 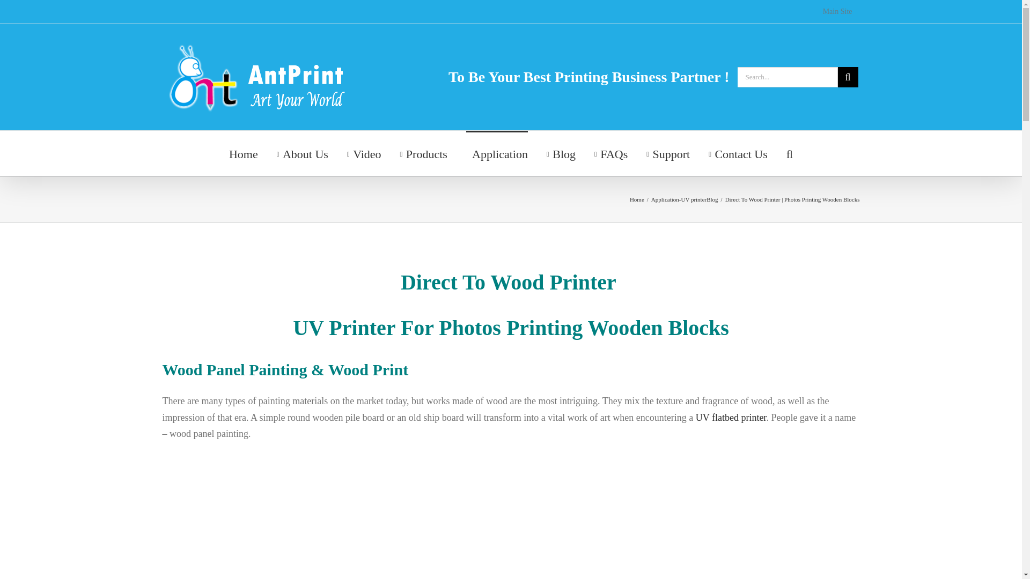 I want to click on Products, so click(x=424, y=153).